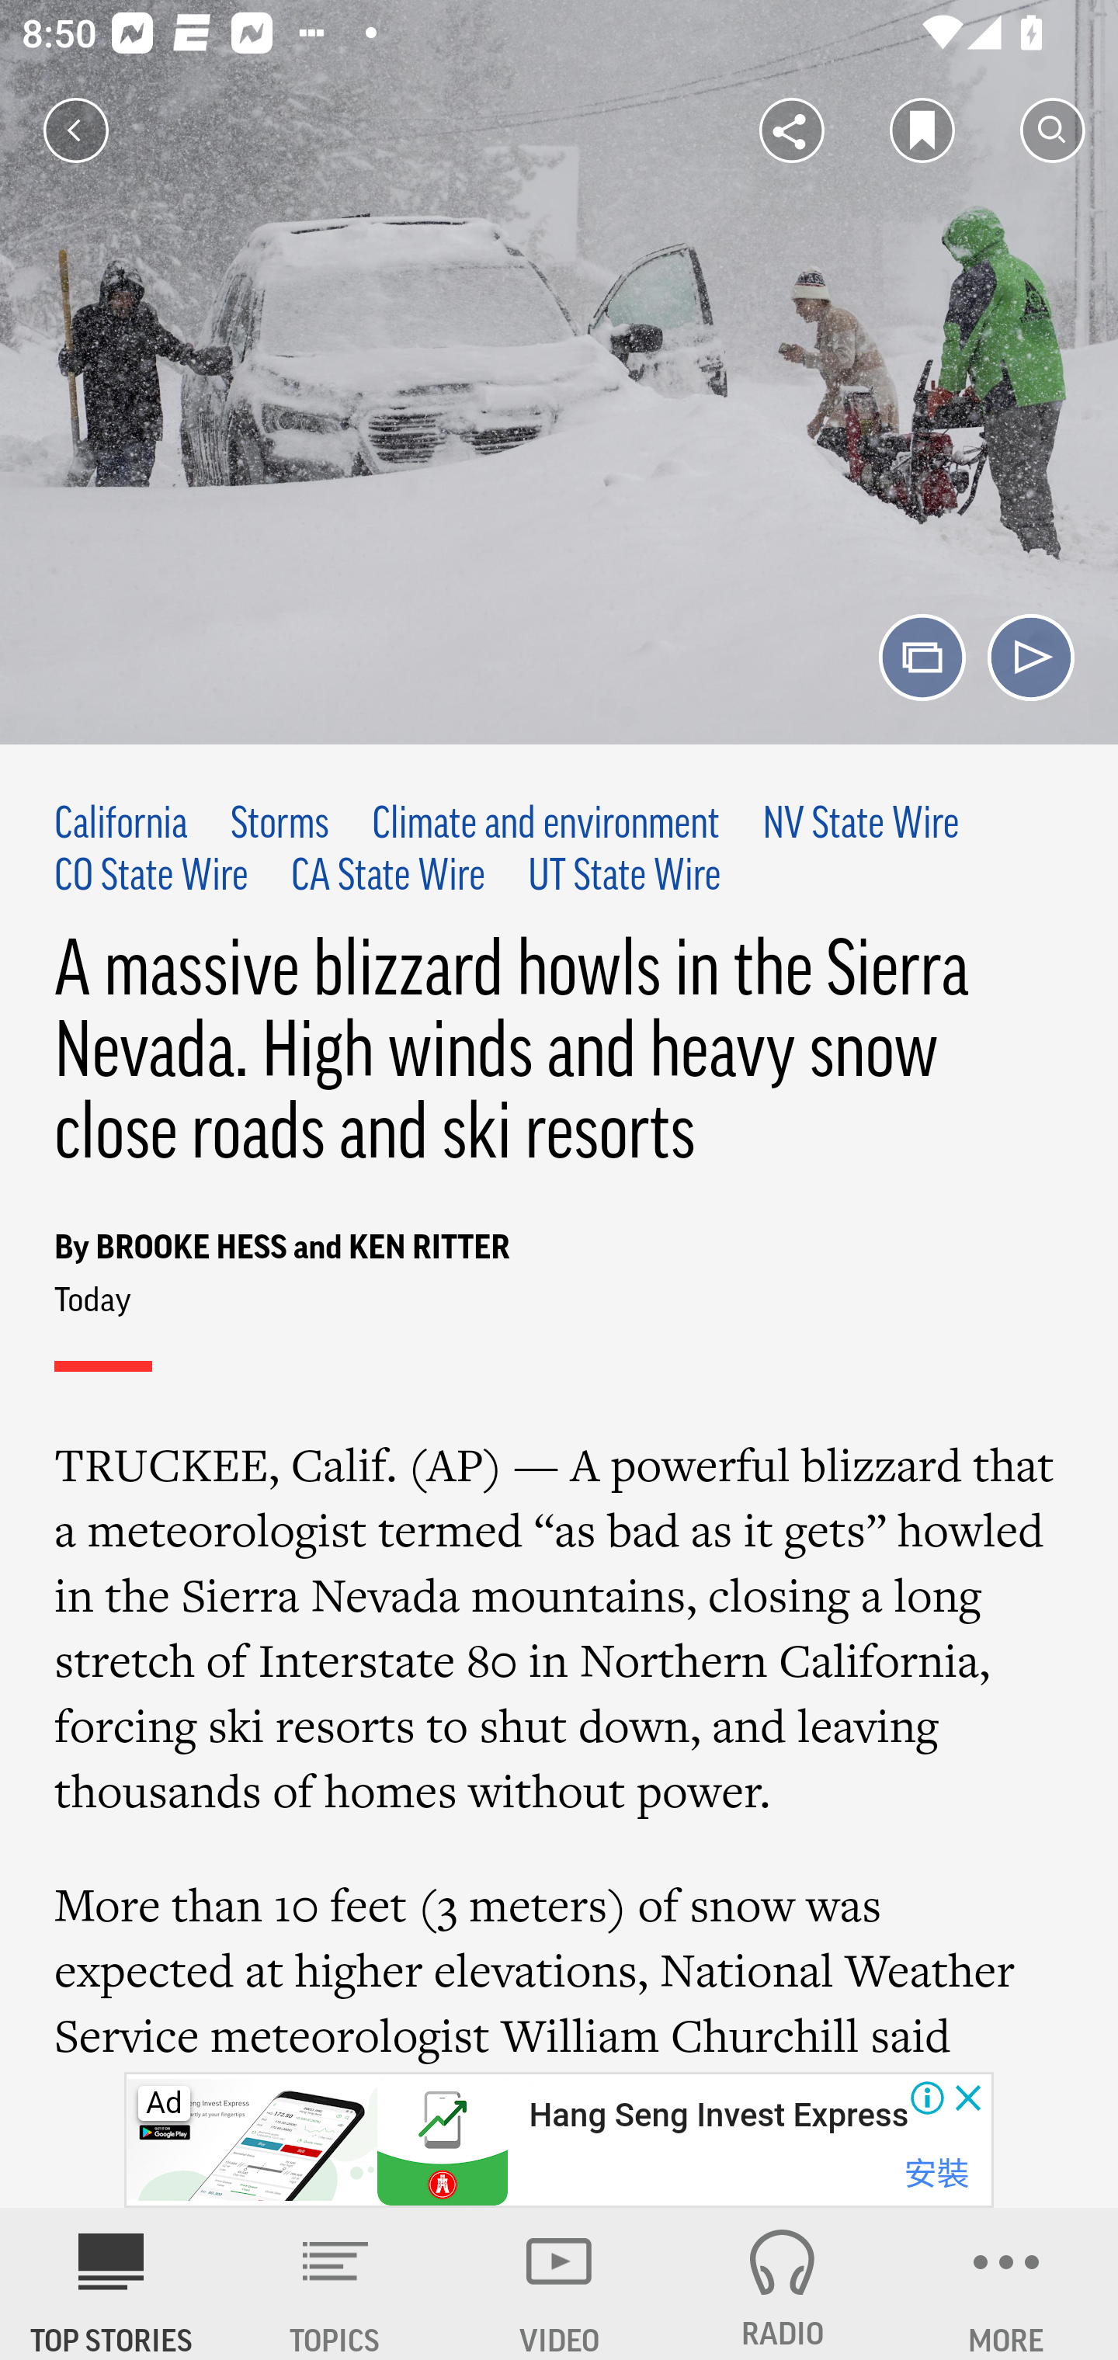  Describe the element at coordinates (112, 2284) in the screenshot. I see `AP News TOP STORIES` at that location.